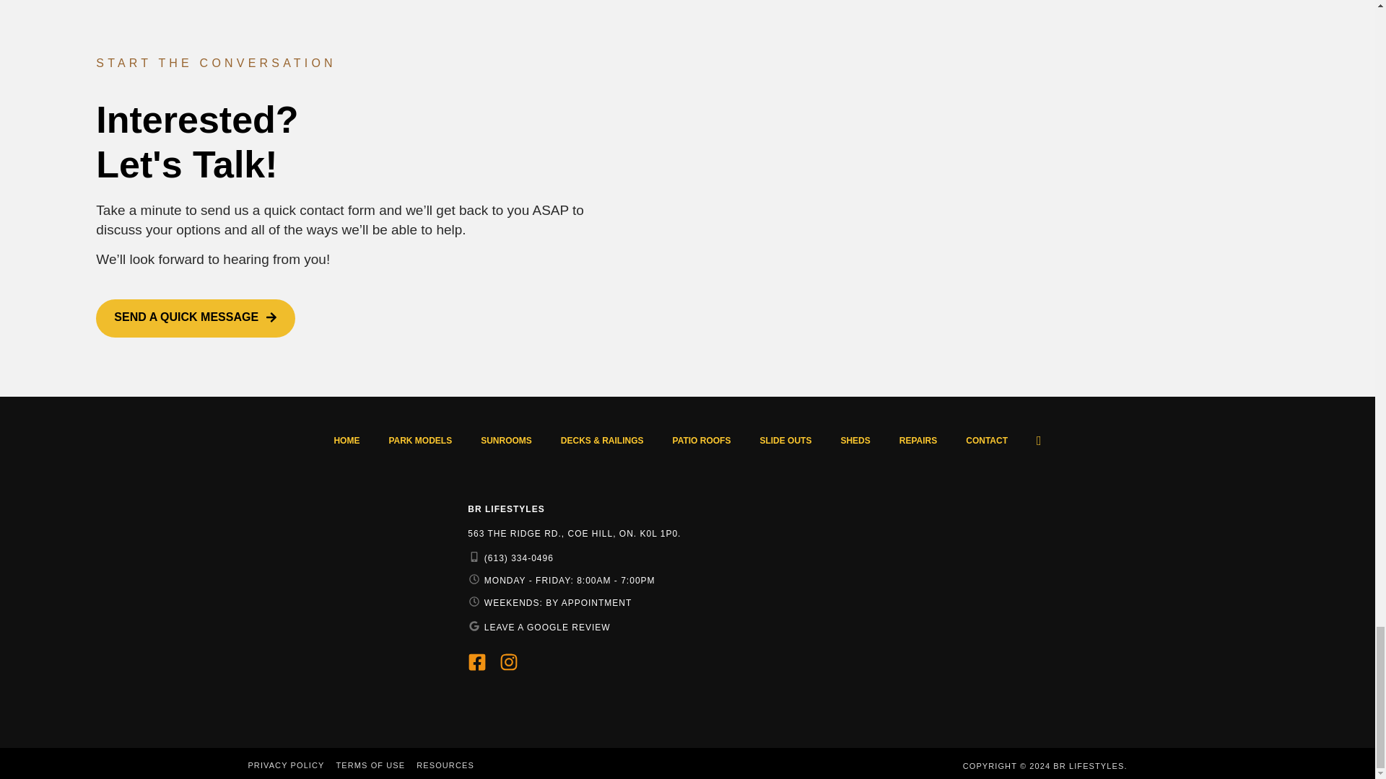 Image resolution: width=1386 pixels, height=779 pixels. Describe the element at coordinates (195, 317) in the screenshot. I see `SEND A QUICK MESSAGE` at that location.